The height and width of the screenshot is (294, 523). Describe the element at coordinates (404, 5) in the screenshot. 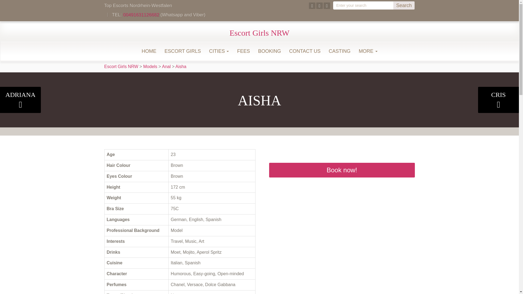

I see `Search` at that location.